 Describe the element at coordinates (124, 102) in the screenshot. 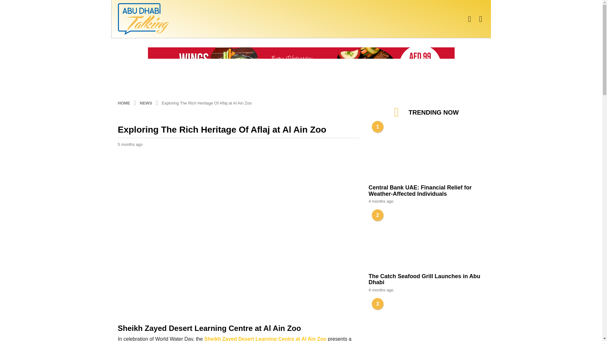

I see `HOME` at that location.